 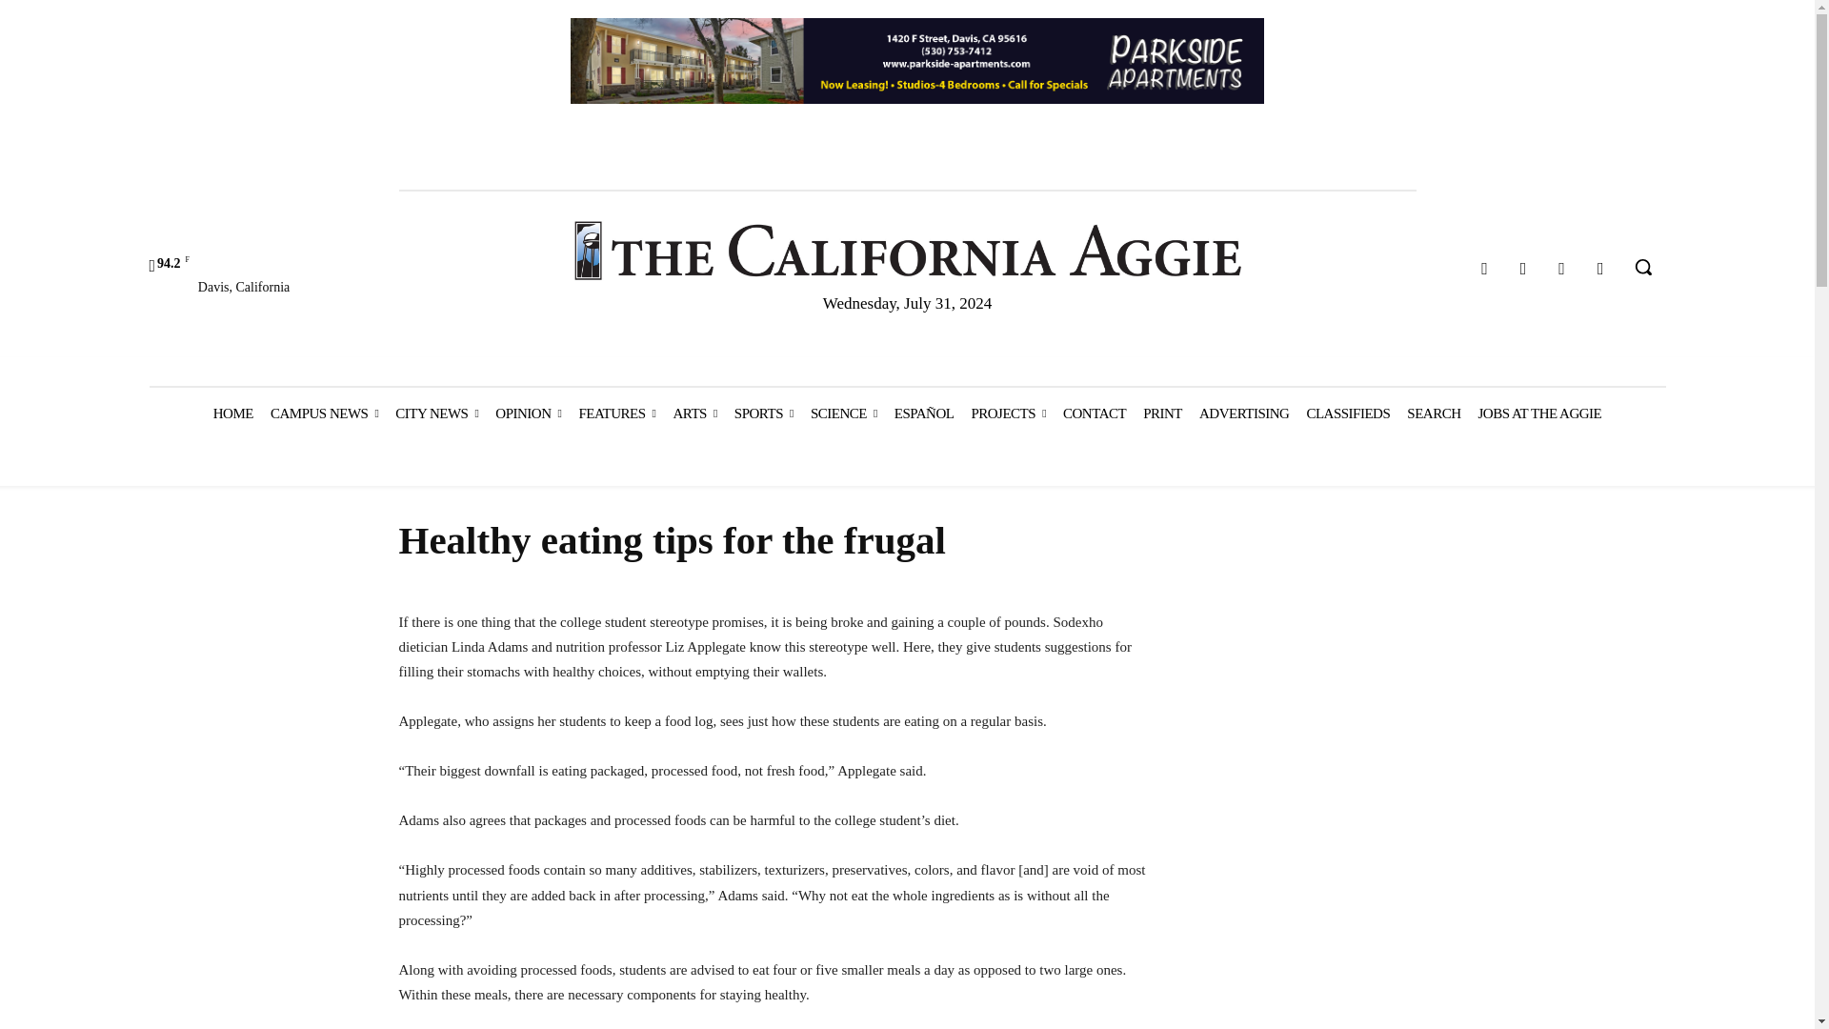 What do you see at coordinates (1600, 269) in the screenshot?
I see `Youtube` at bounding box center [1600, 269].